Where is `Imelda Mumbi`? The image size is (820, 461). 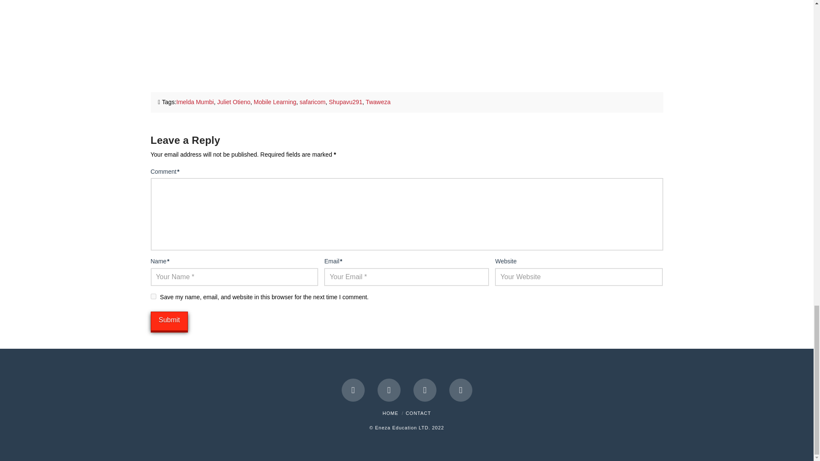 Imelda Mumbi is located at coordinates (195, 102).